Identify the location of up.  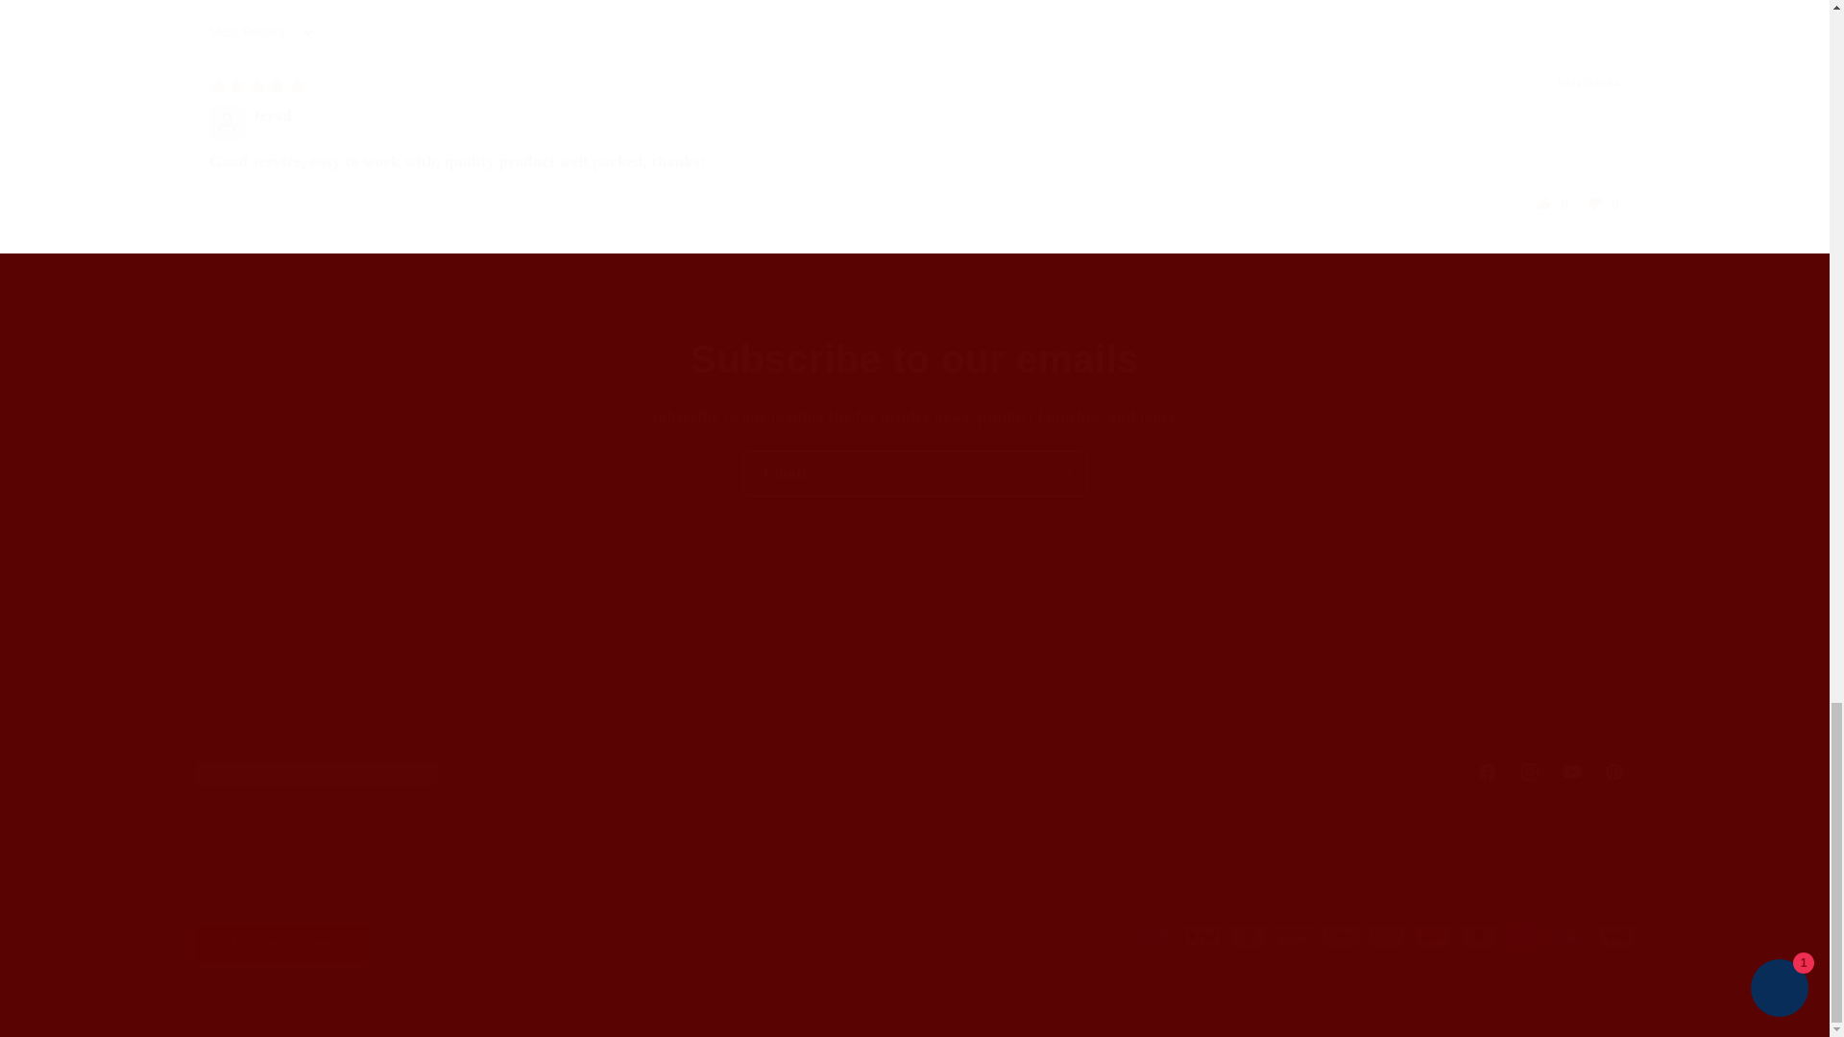
(1596, 203).